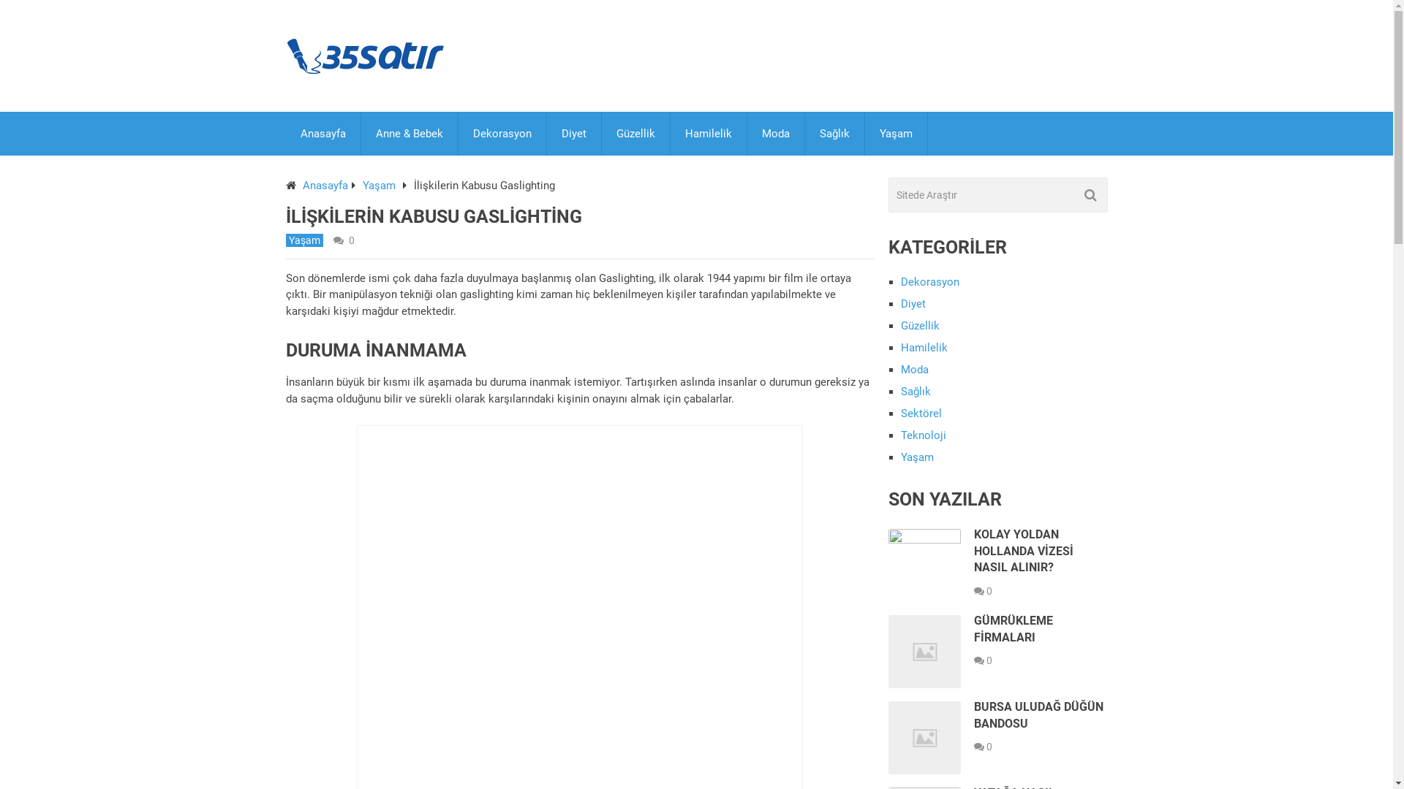  I want to click on Anasayfa, so click(325, 186).